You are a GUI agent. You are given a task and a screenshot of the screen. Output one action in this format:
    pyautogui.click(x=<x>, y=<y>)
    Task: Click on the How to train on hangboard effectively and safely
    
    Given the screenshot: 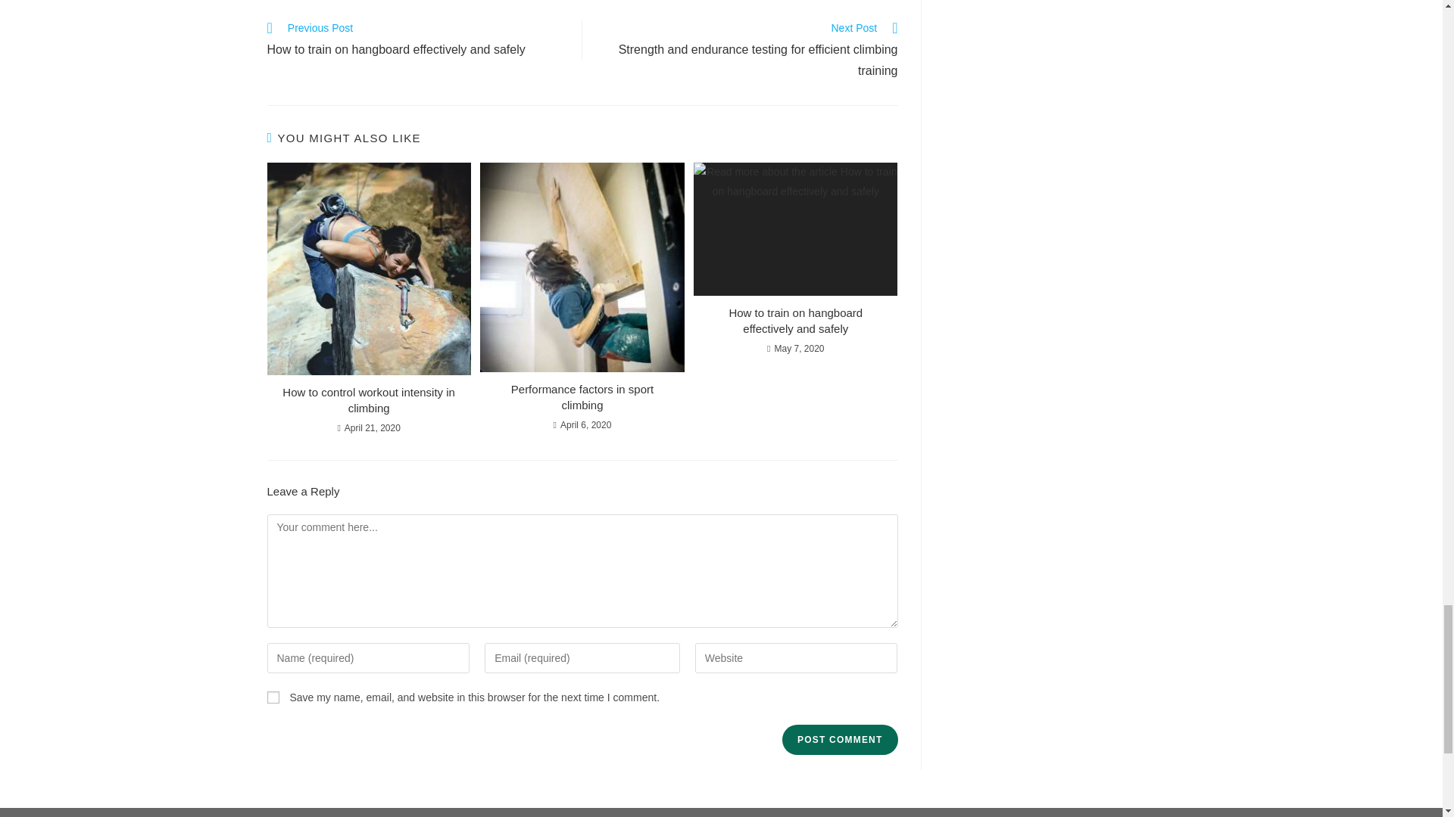 What is the action you would take?
    pyautogui.click(x=795, y=320)
    